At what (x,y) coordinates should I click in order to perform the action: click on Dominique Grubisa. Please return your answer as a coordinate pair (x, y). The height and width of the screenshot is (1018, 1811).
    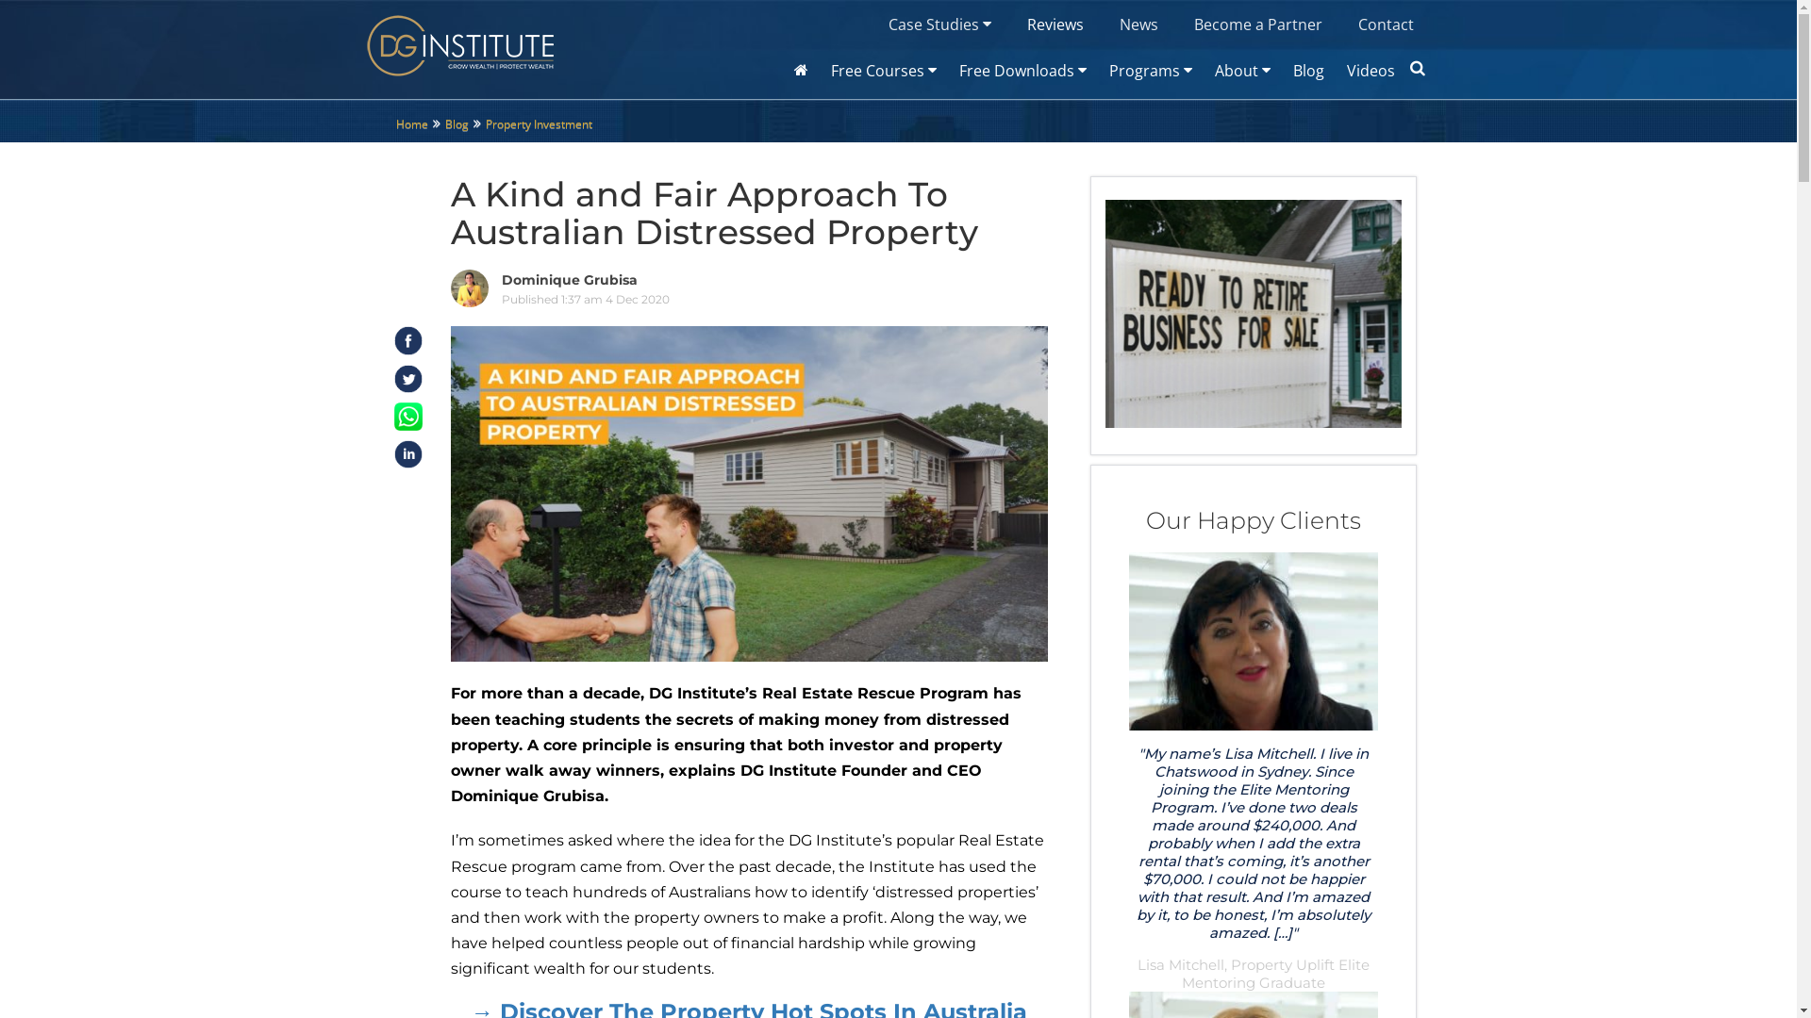
    Looking at the image, I should click on (570, 280).